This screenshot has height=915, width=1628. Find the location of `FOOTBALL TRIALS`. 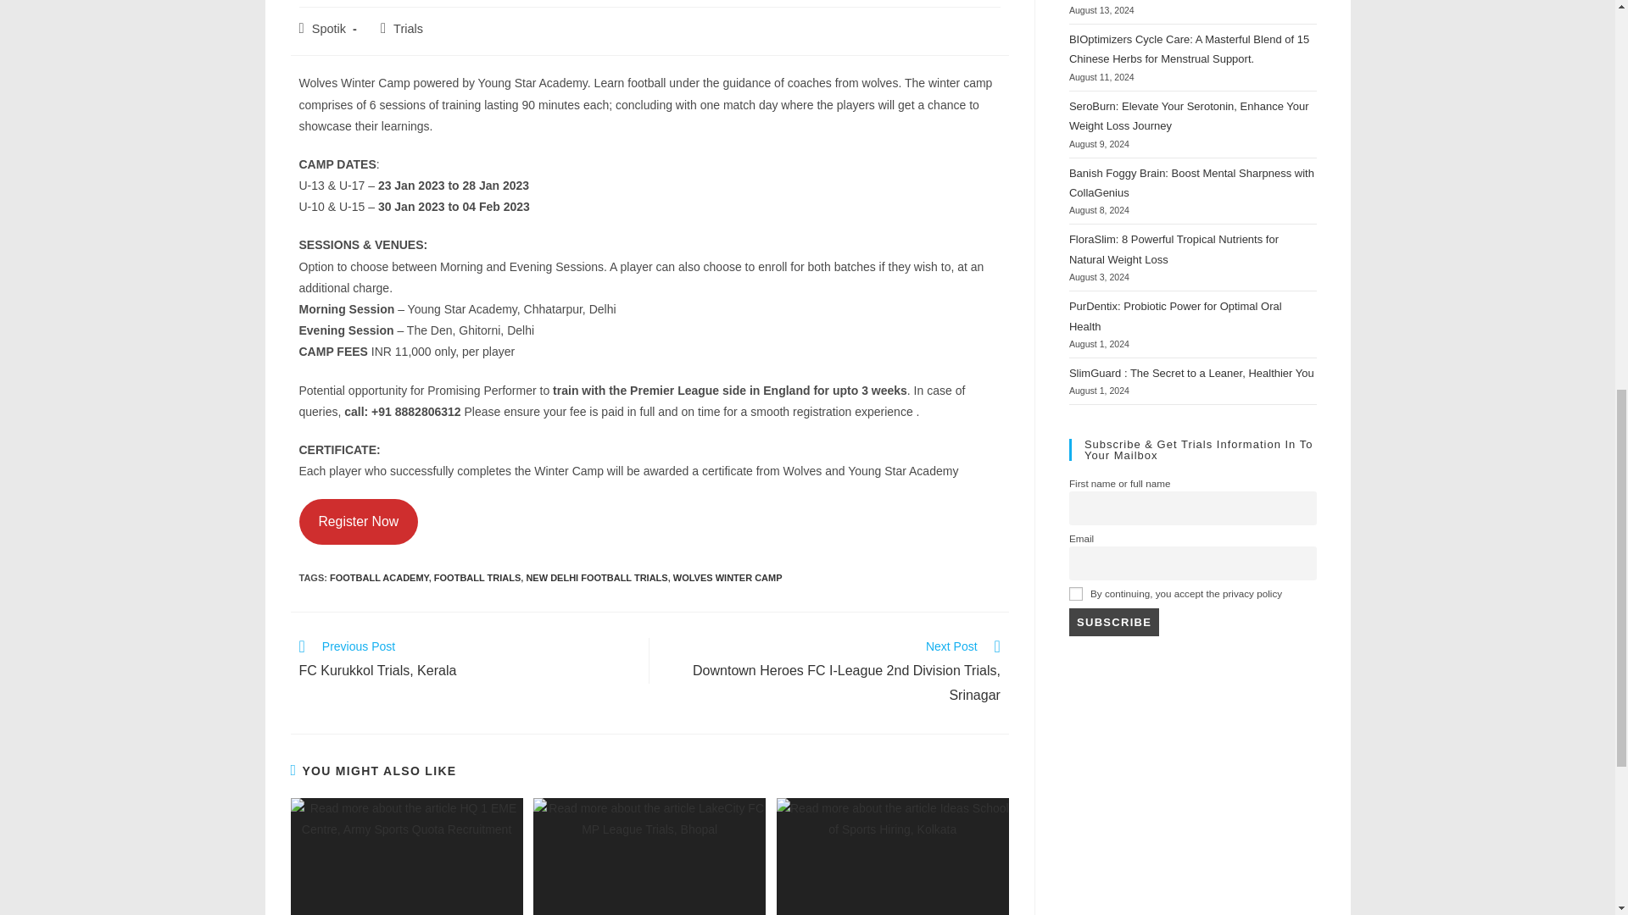

FOOTBALL TRIALS is located at coordinates (477, 578).